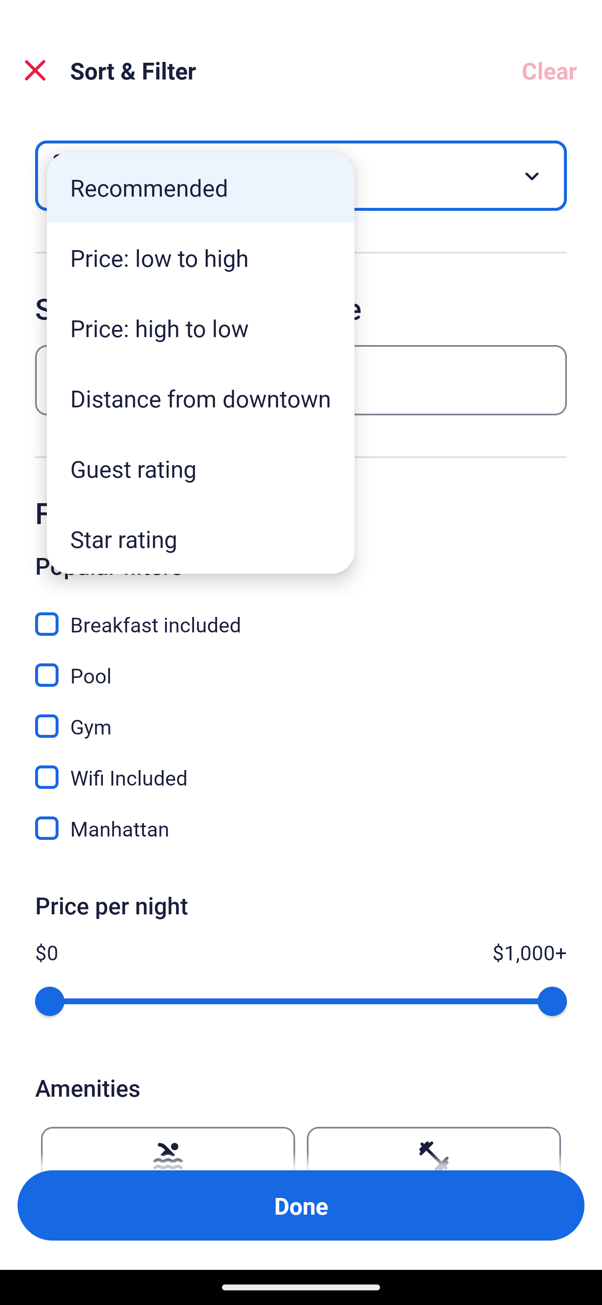 This screenshot has width=602, height=1305. What do you see at coordinates (201, 398) in the screenshot?
I see `Distance from downtown` at bounding box center [201, 398].